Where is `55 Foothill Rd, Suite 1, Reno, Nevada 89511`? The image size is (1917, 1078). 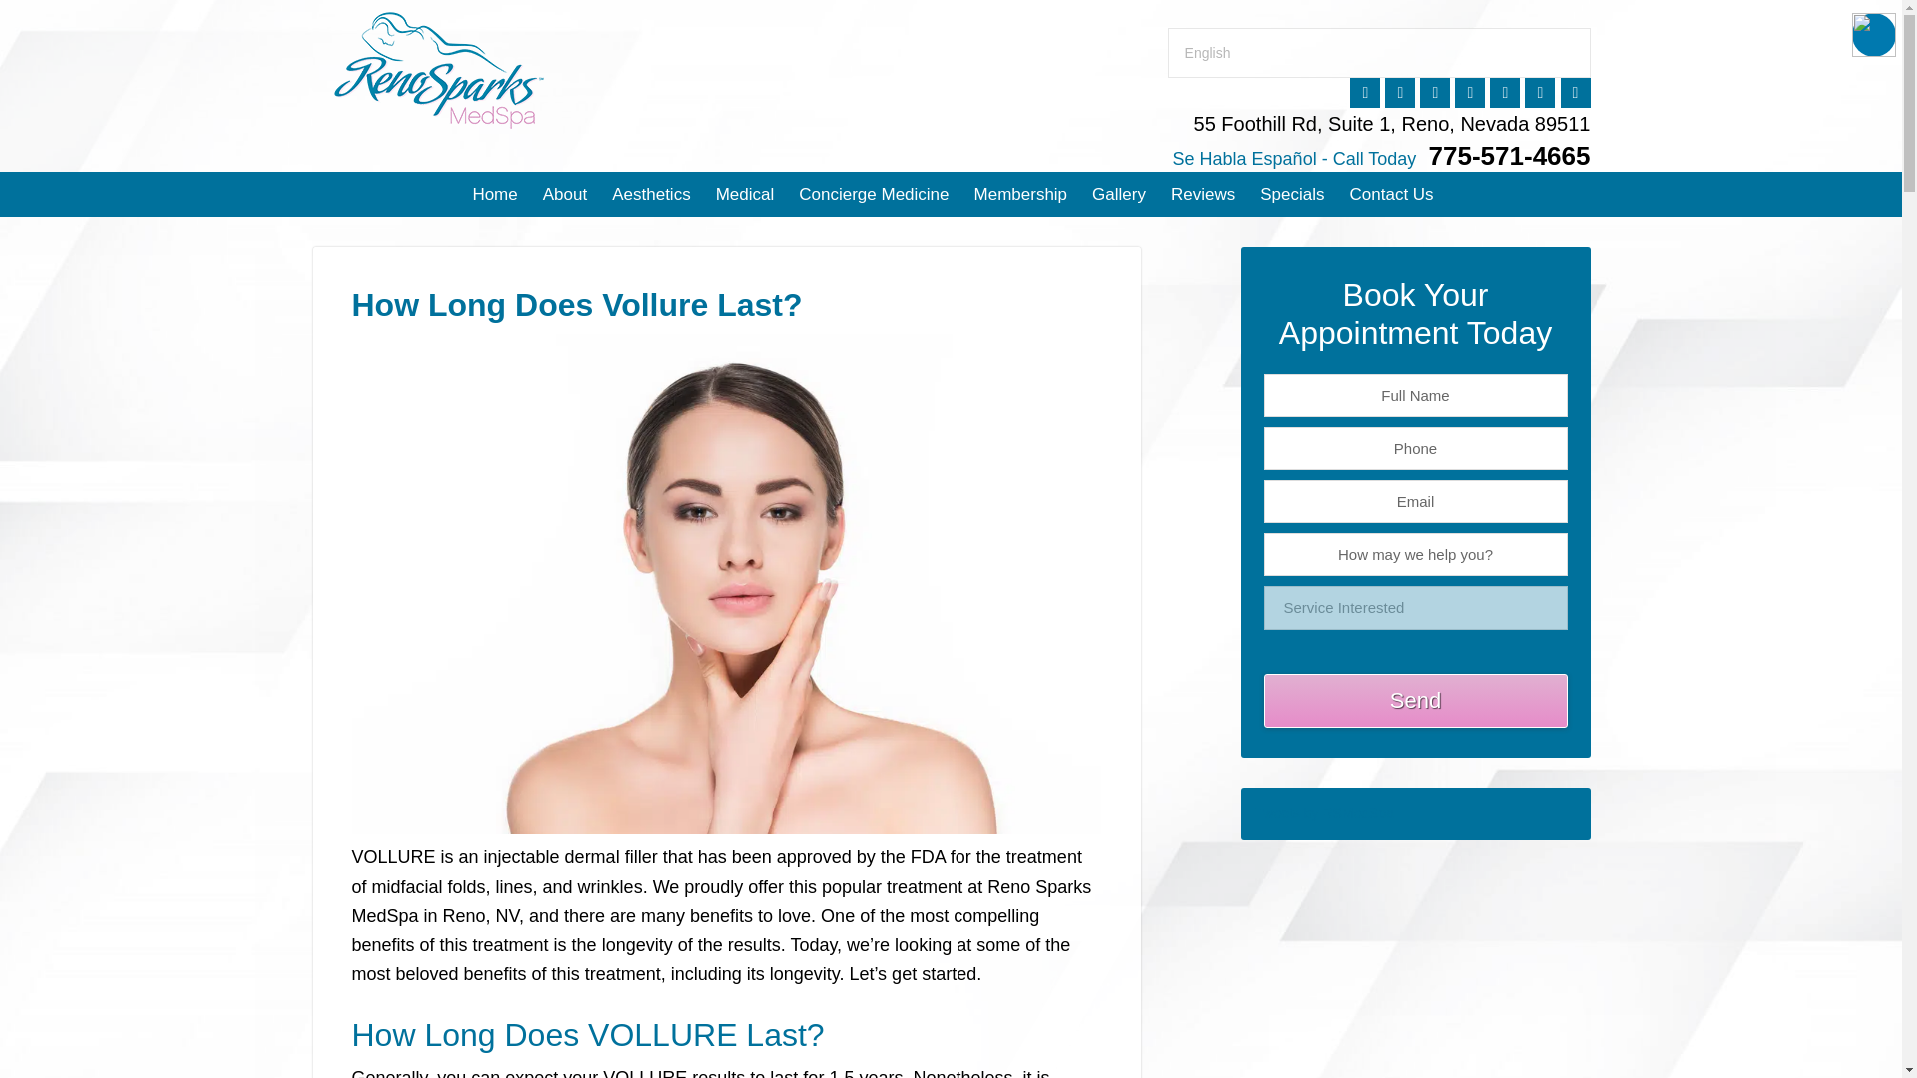 55 Foothill Rd, Suite 1, Reno, Nevada 89511 is located at coordinates (1392, 124).